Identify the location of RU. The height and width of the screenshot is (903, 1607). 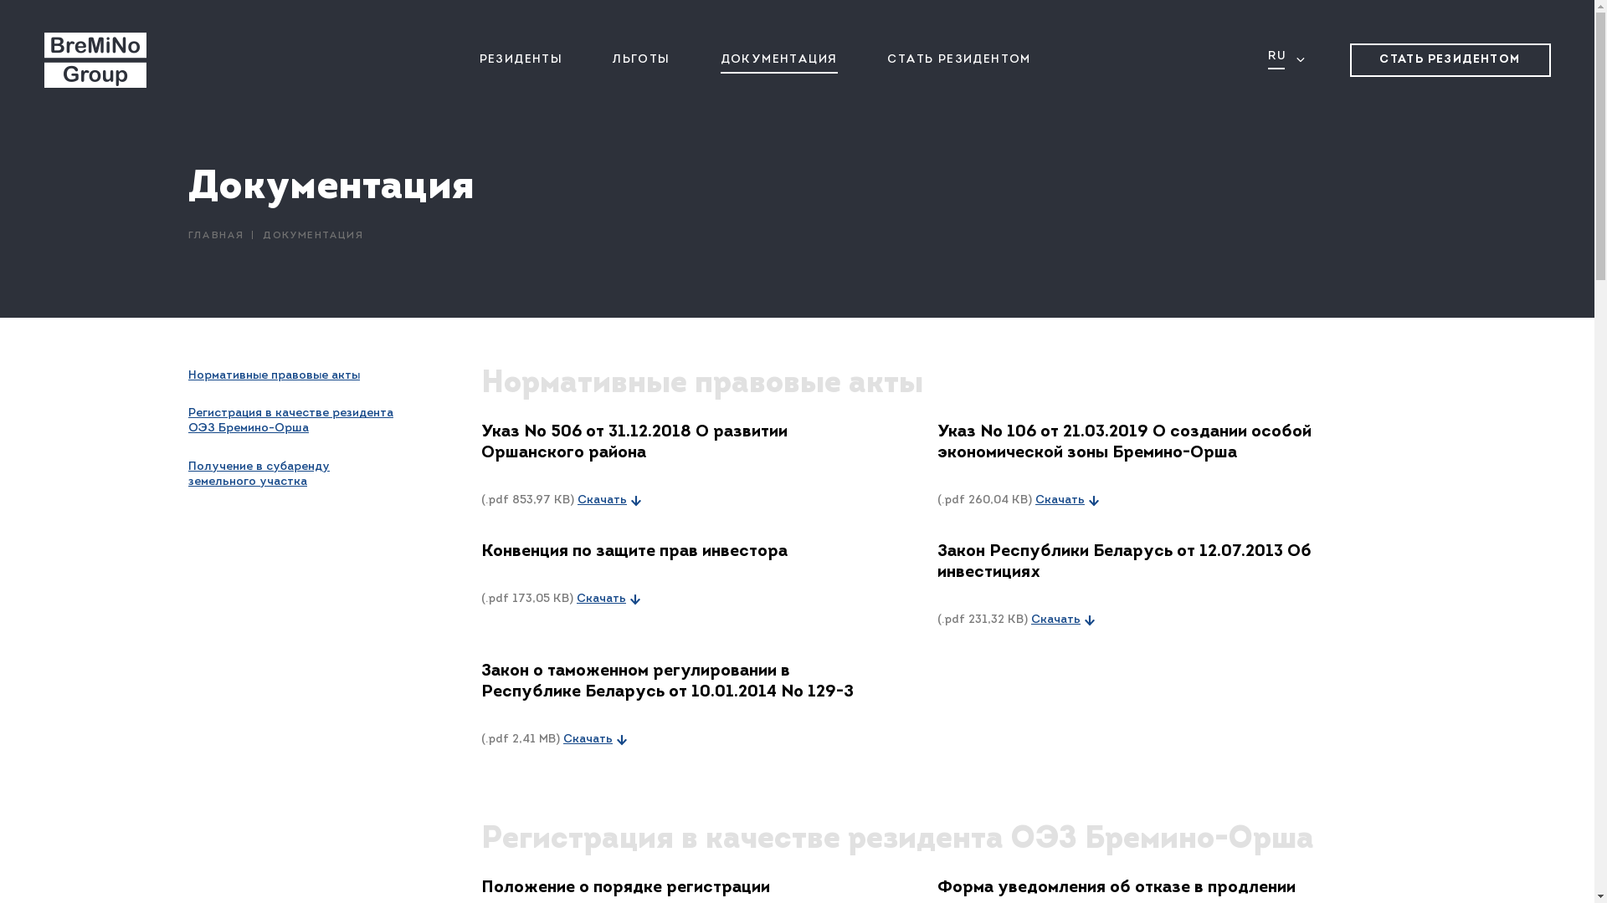
(1278, 57).